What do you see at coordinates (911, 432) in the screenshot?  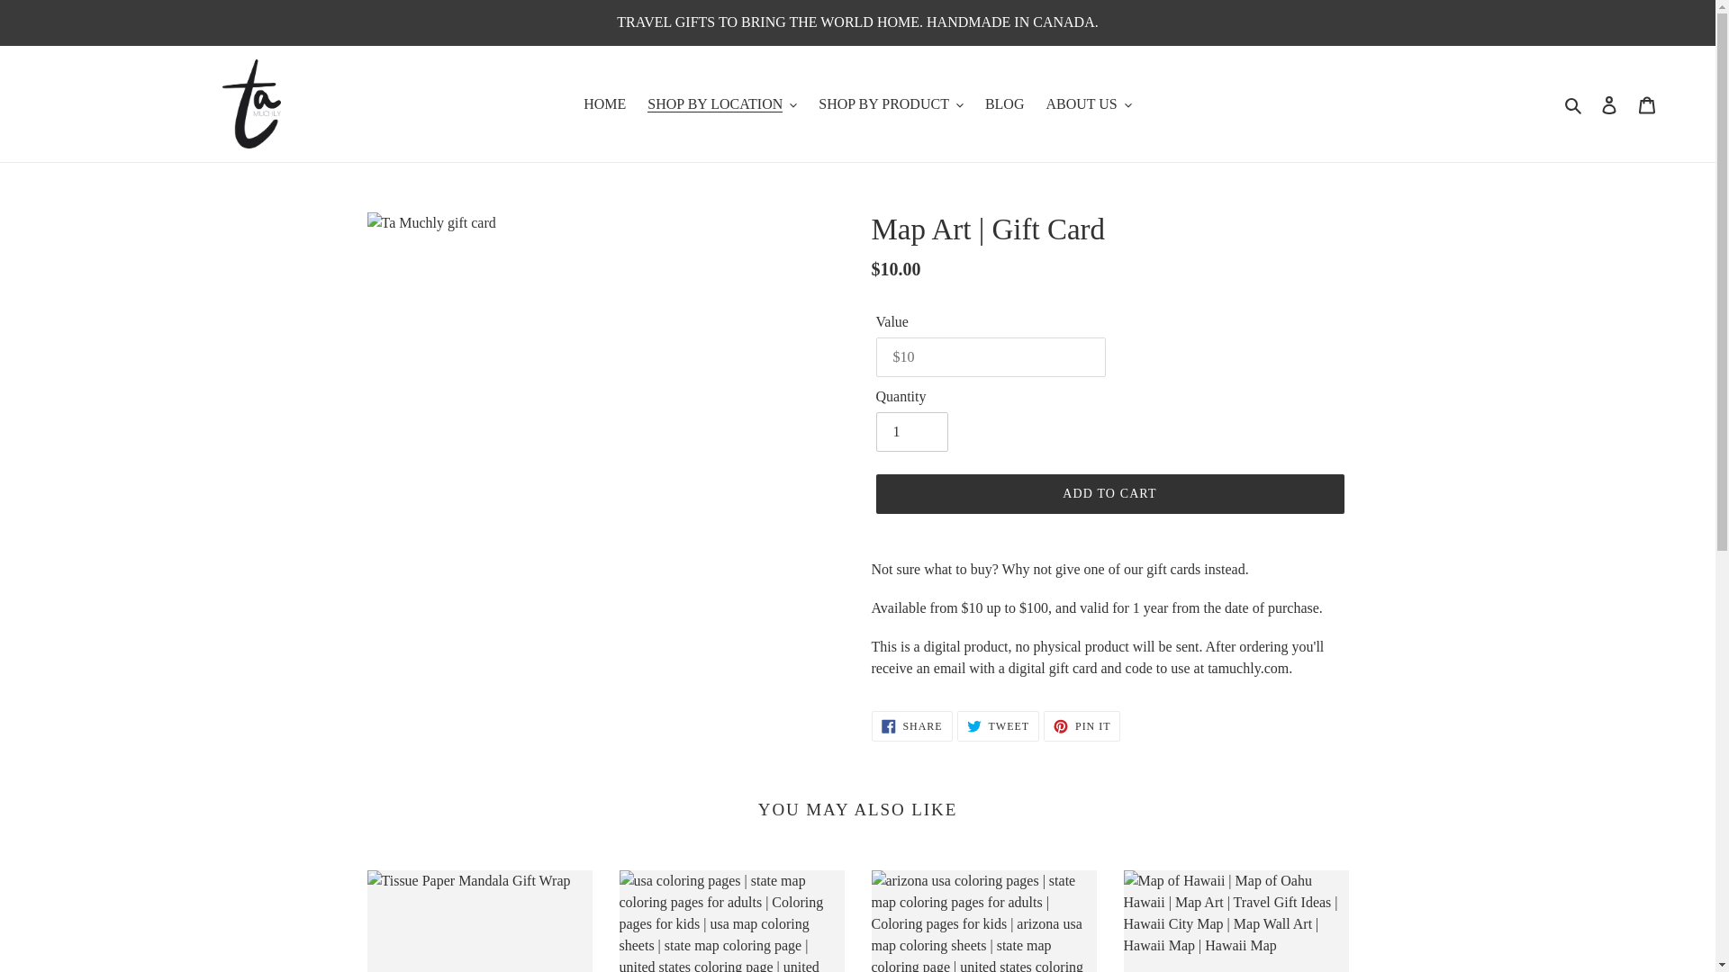 I see `1` at bounding box center [911, 432].